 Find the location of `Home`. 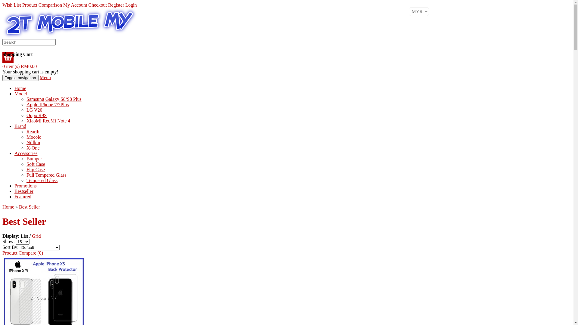

Home is located at coordinates (20, 88).